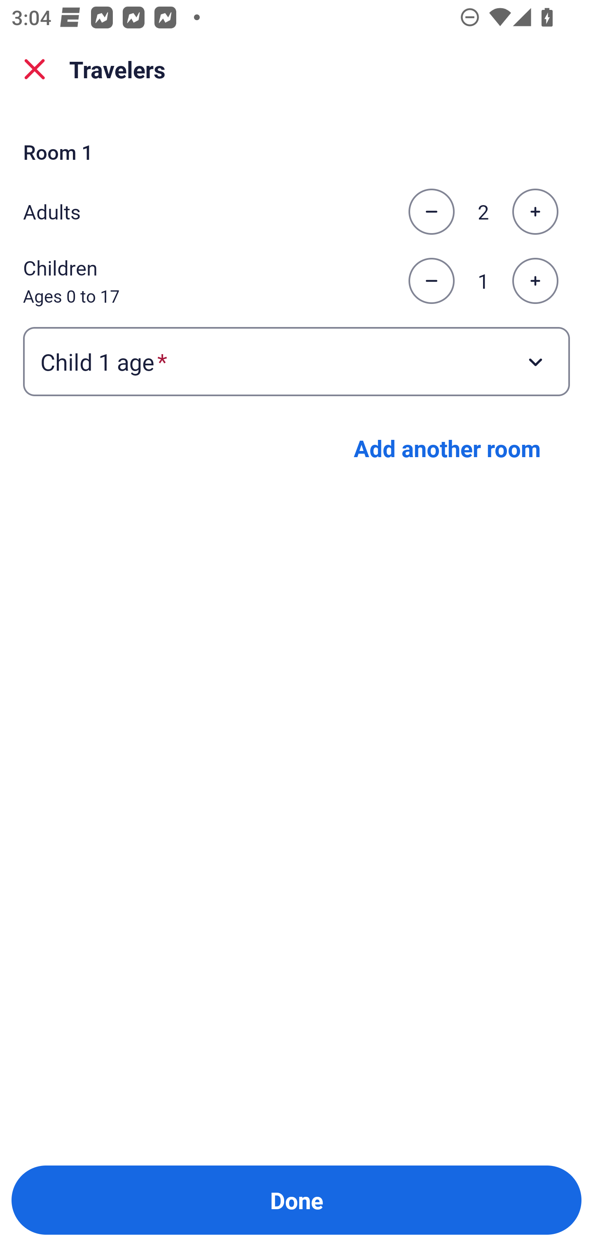  I want to click on Child 1 age required Button, so click(296, 361).